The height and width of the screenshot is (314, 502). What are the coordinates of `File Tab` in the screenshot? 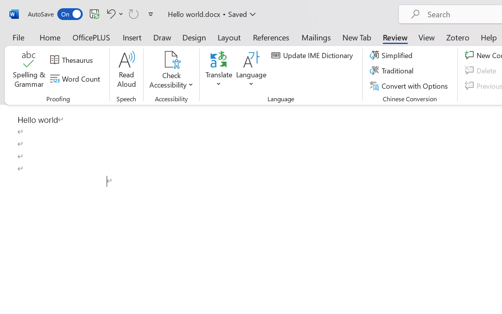 It's located at (18, 37).